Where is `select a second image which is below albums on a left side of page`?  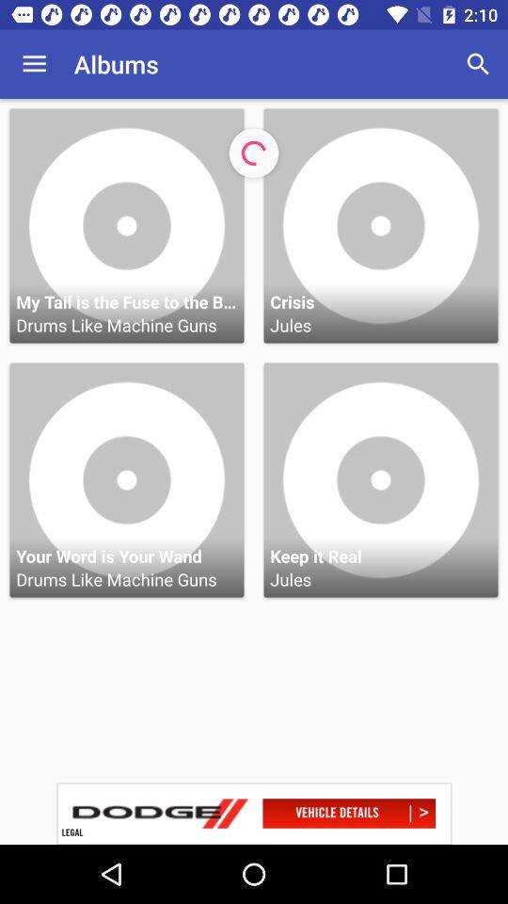 select a second image which is below albums on a left side of page is located at coordinates (126, 480).